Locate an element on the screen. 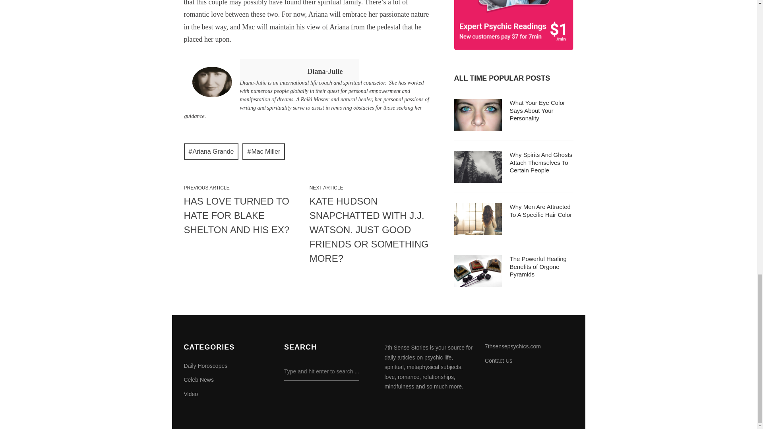 This screenshot has width=763, height=429. HAS LOVE TURNED TO HATE FOR BLAKE SHELTON AND HIS EX? is located at coordinates (244, 216).